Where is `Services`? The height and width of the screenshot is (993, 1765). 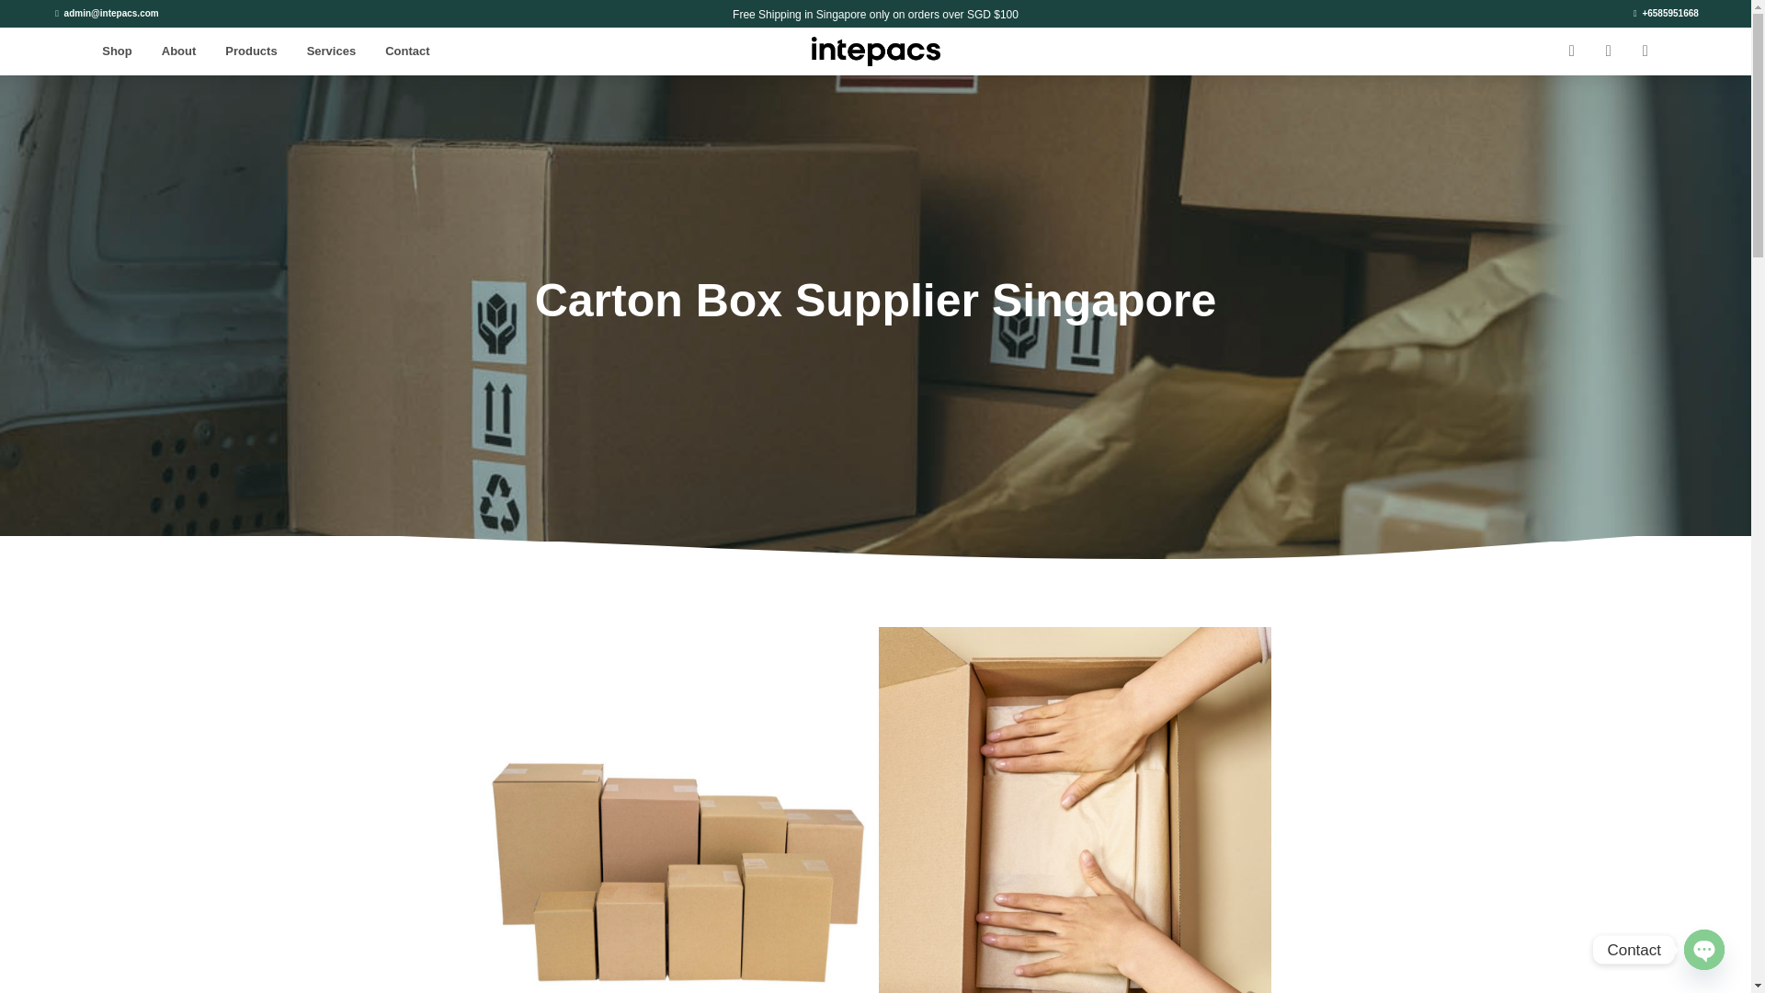 Services is located at coordinates (331, 51).